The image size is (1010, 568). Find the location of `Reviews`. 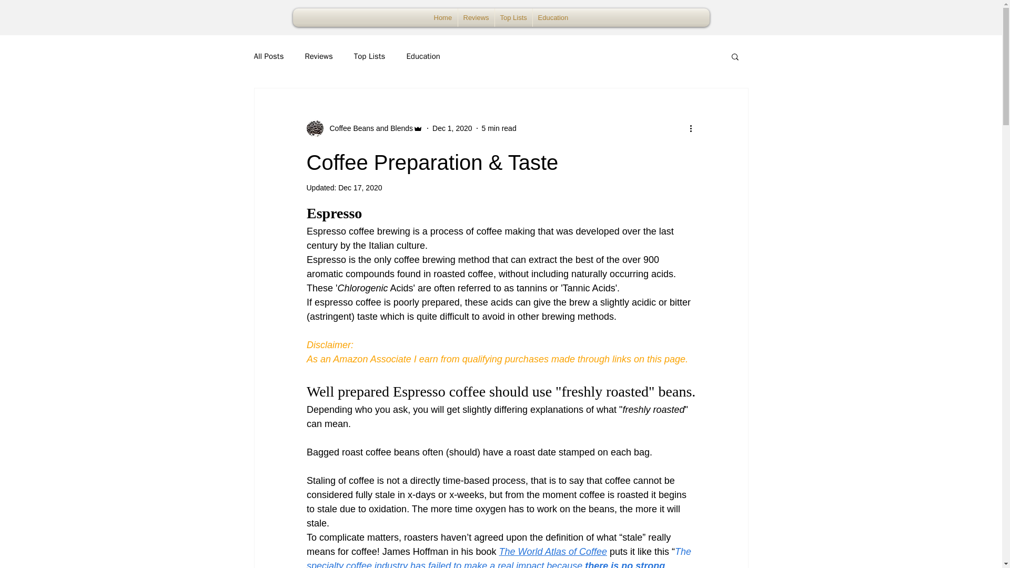

Reviews is located at coordinates (318, 56).